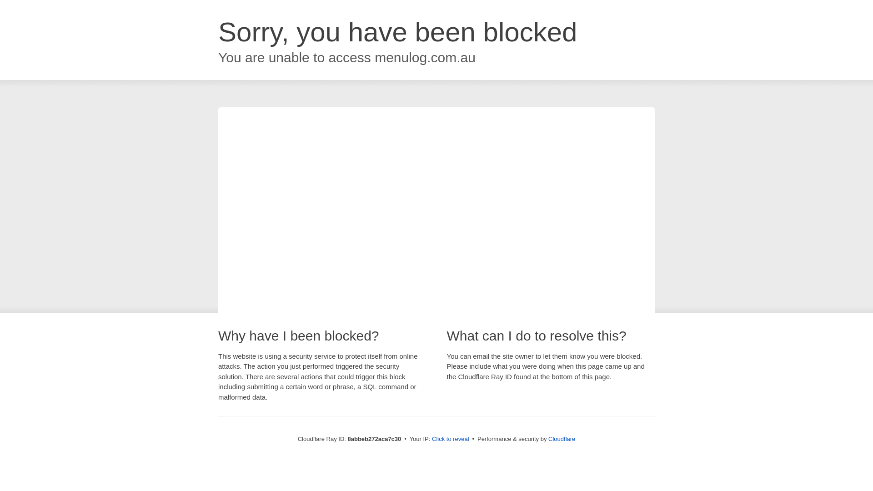  Describe the element at coordinates (451, 439) in the screenshot. I see `Click to reveal` at that location.